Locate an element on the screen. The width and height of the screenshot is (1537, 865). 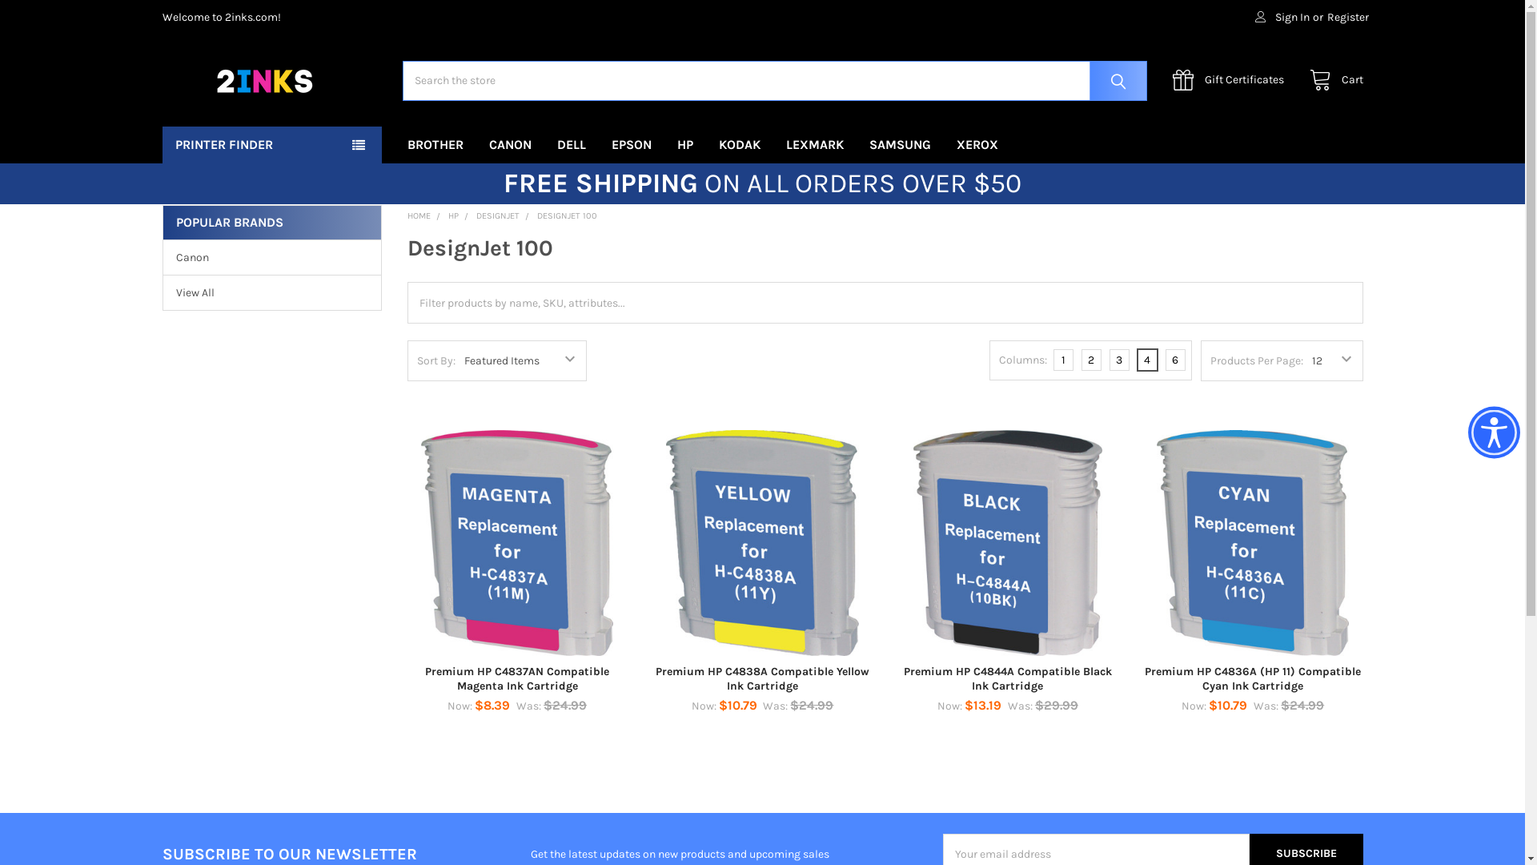
Premium HP C4838A Compatible Yellow Ink Cartridge is located at coordinates (762, 679).